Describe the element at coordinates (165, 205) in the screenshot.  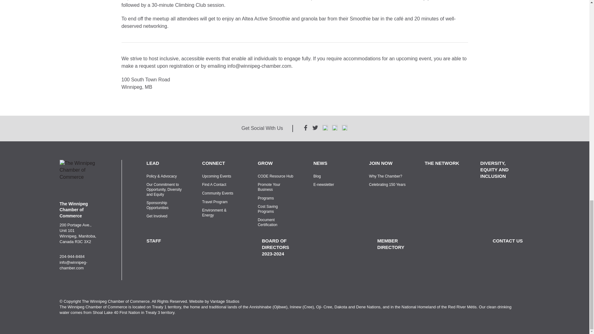
I see `Sponsorship Opportunities` at that location.